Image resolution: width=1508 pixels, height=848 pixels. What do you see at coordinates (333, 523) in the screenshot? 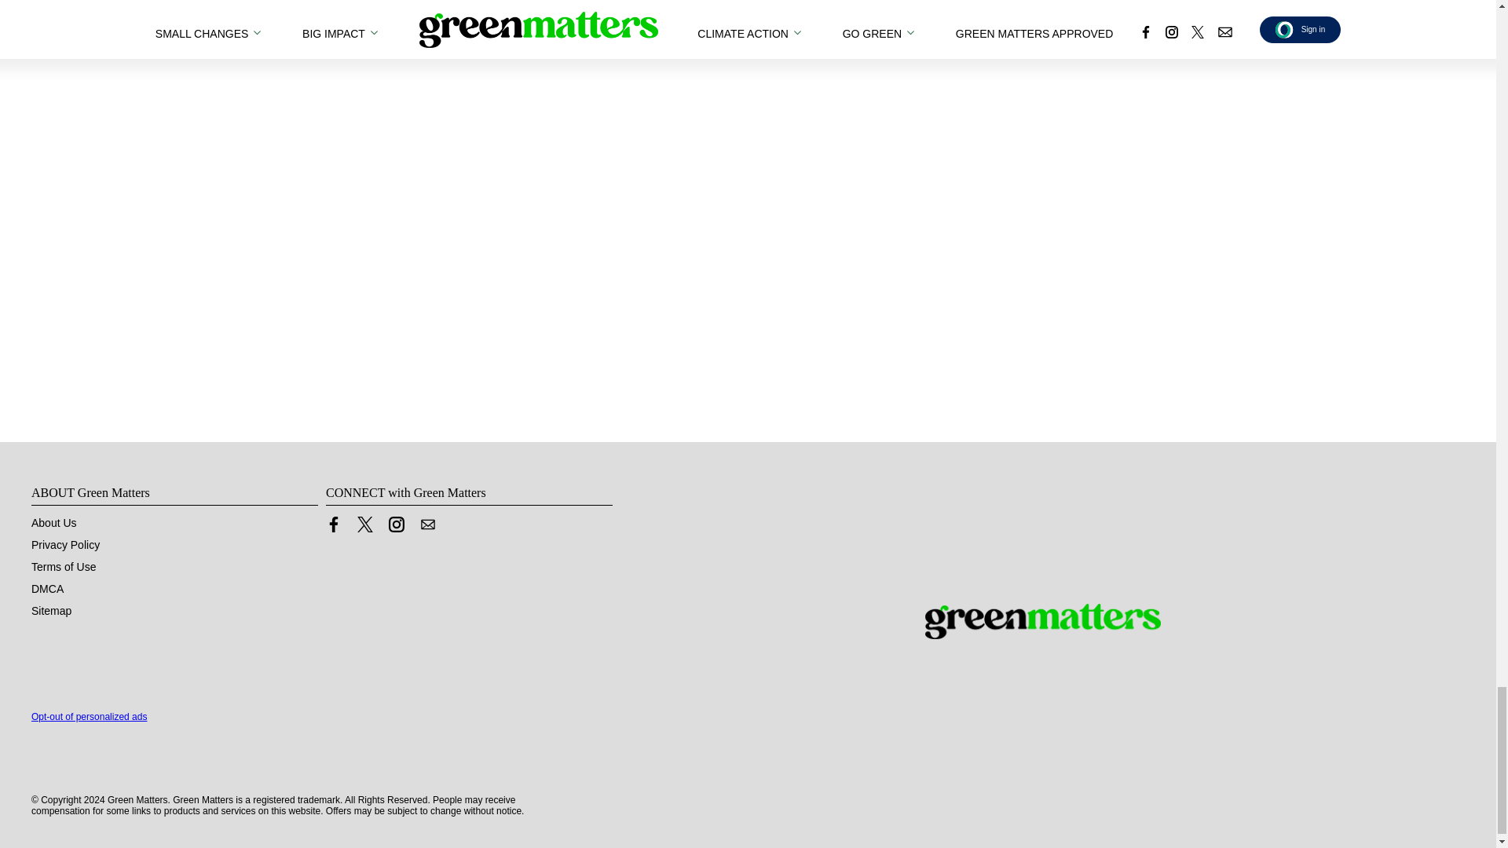
I see `Link to Facebook` at bounding box center [333, 523].